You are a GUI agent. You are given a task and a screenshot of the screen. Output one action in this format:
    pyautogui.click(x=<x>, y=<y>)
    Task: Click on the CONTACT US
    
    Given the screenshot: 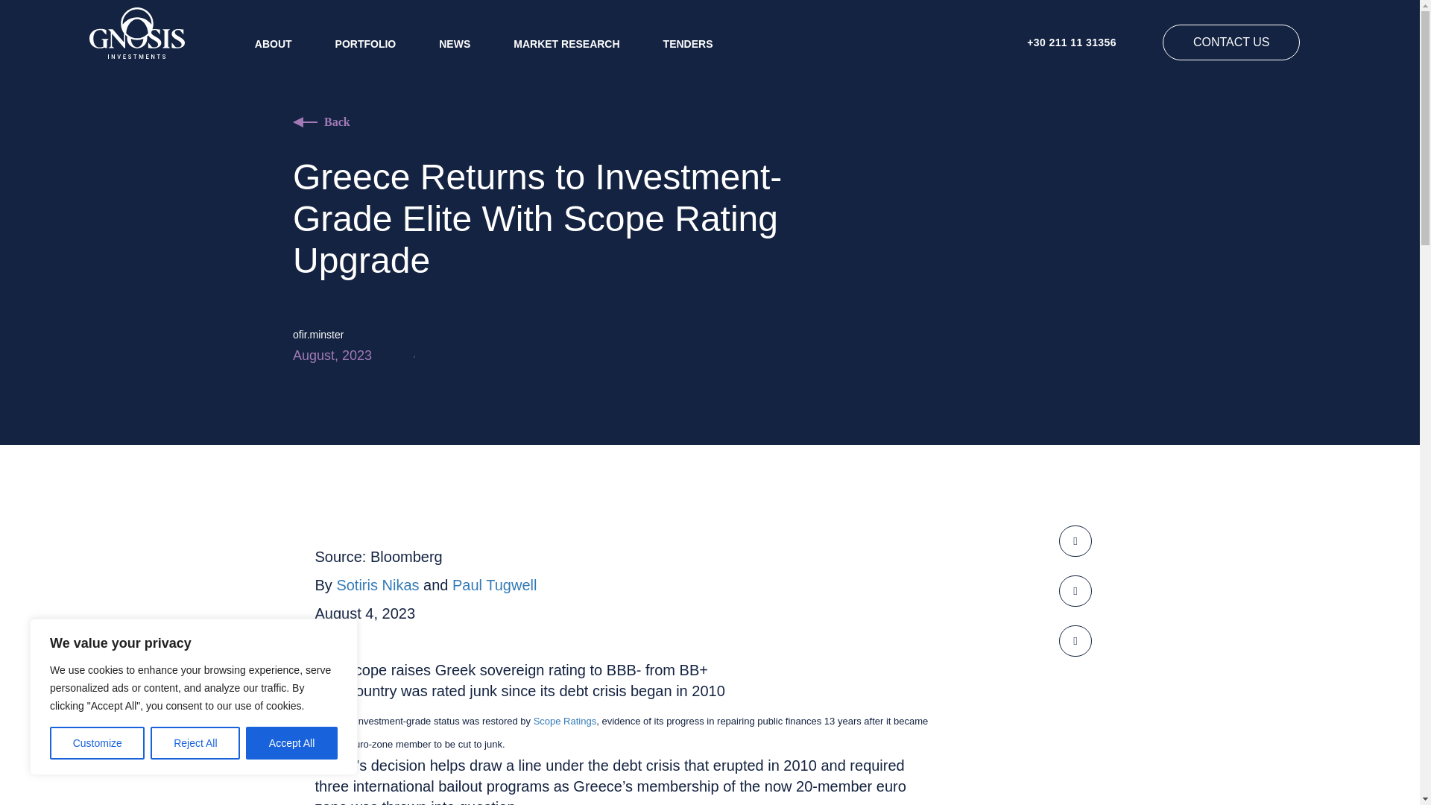 What is the action you would take?
    pyautogui.click(x=1231, y=42)
    